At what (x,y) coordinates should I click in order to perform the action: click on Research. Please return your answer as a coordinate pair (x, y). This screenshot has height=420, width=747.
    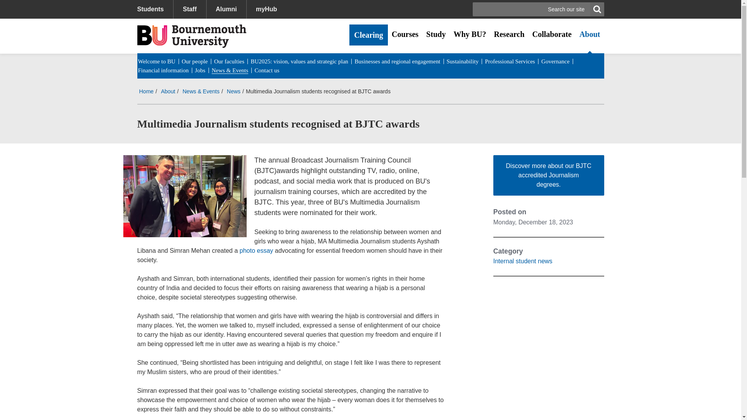
    Looking at the image, I should click on (509, 34).